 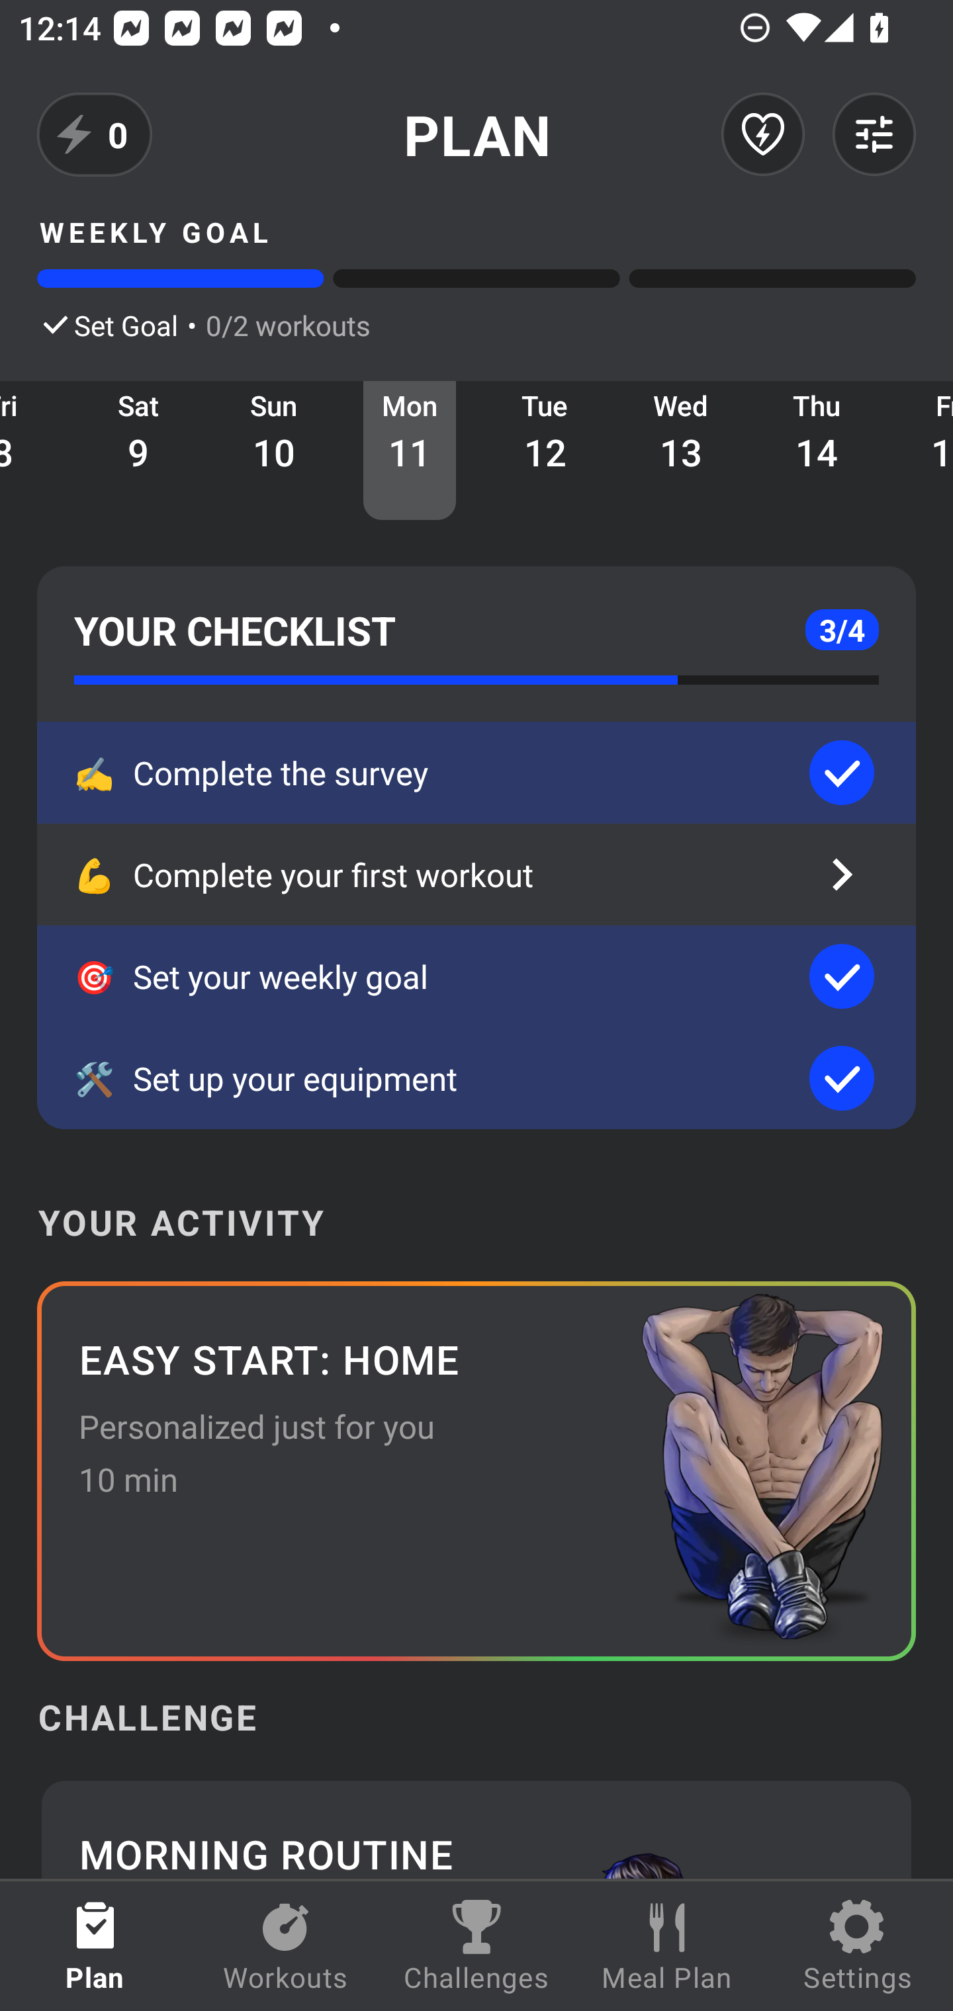 I want to click on  Challenges , so click(x=476, y=1946).